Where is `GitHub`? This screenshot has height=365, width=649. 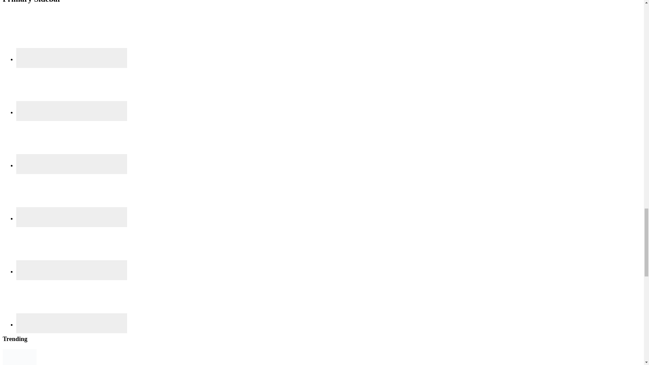
GitHub is located at coordinates (72, 89).